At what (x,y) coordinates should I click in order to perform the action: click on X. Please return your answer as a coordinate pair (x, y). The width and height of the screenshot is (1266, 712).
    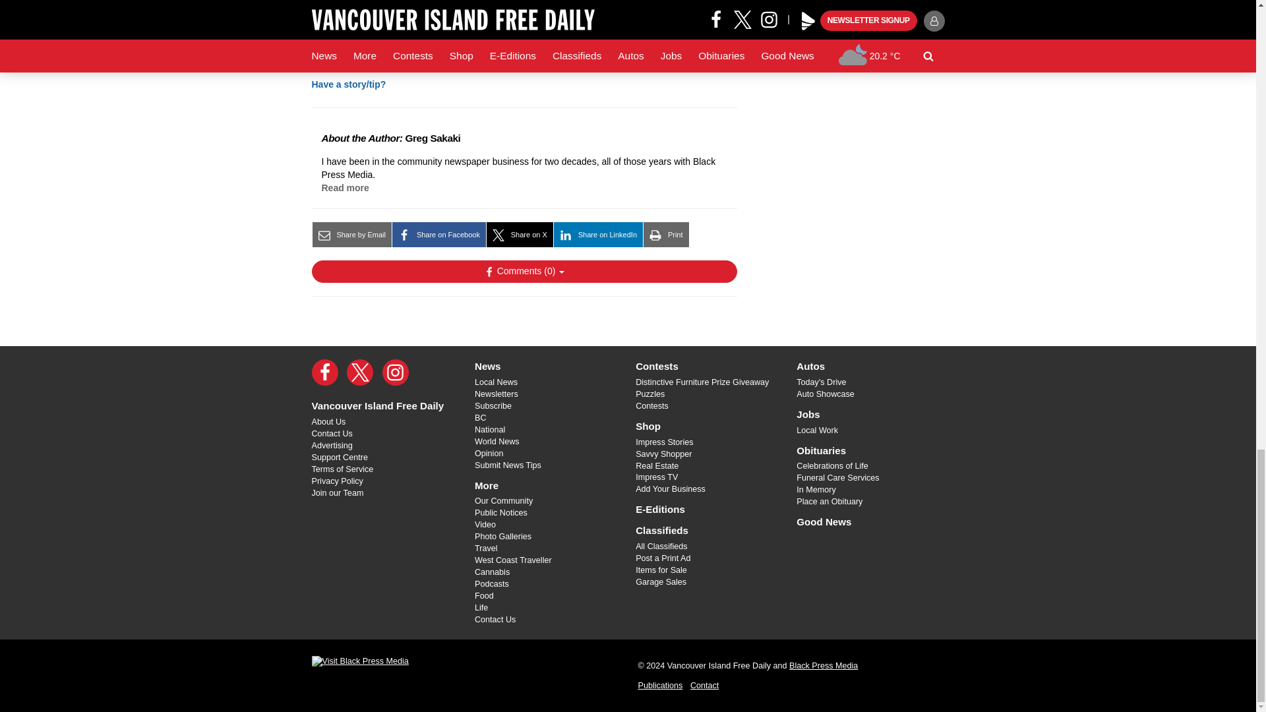
    Looking at the image, I should click on (360, 372).